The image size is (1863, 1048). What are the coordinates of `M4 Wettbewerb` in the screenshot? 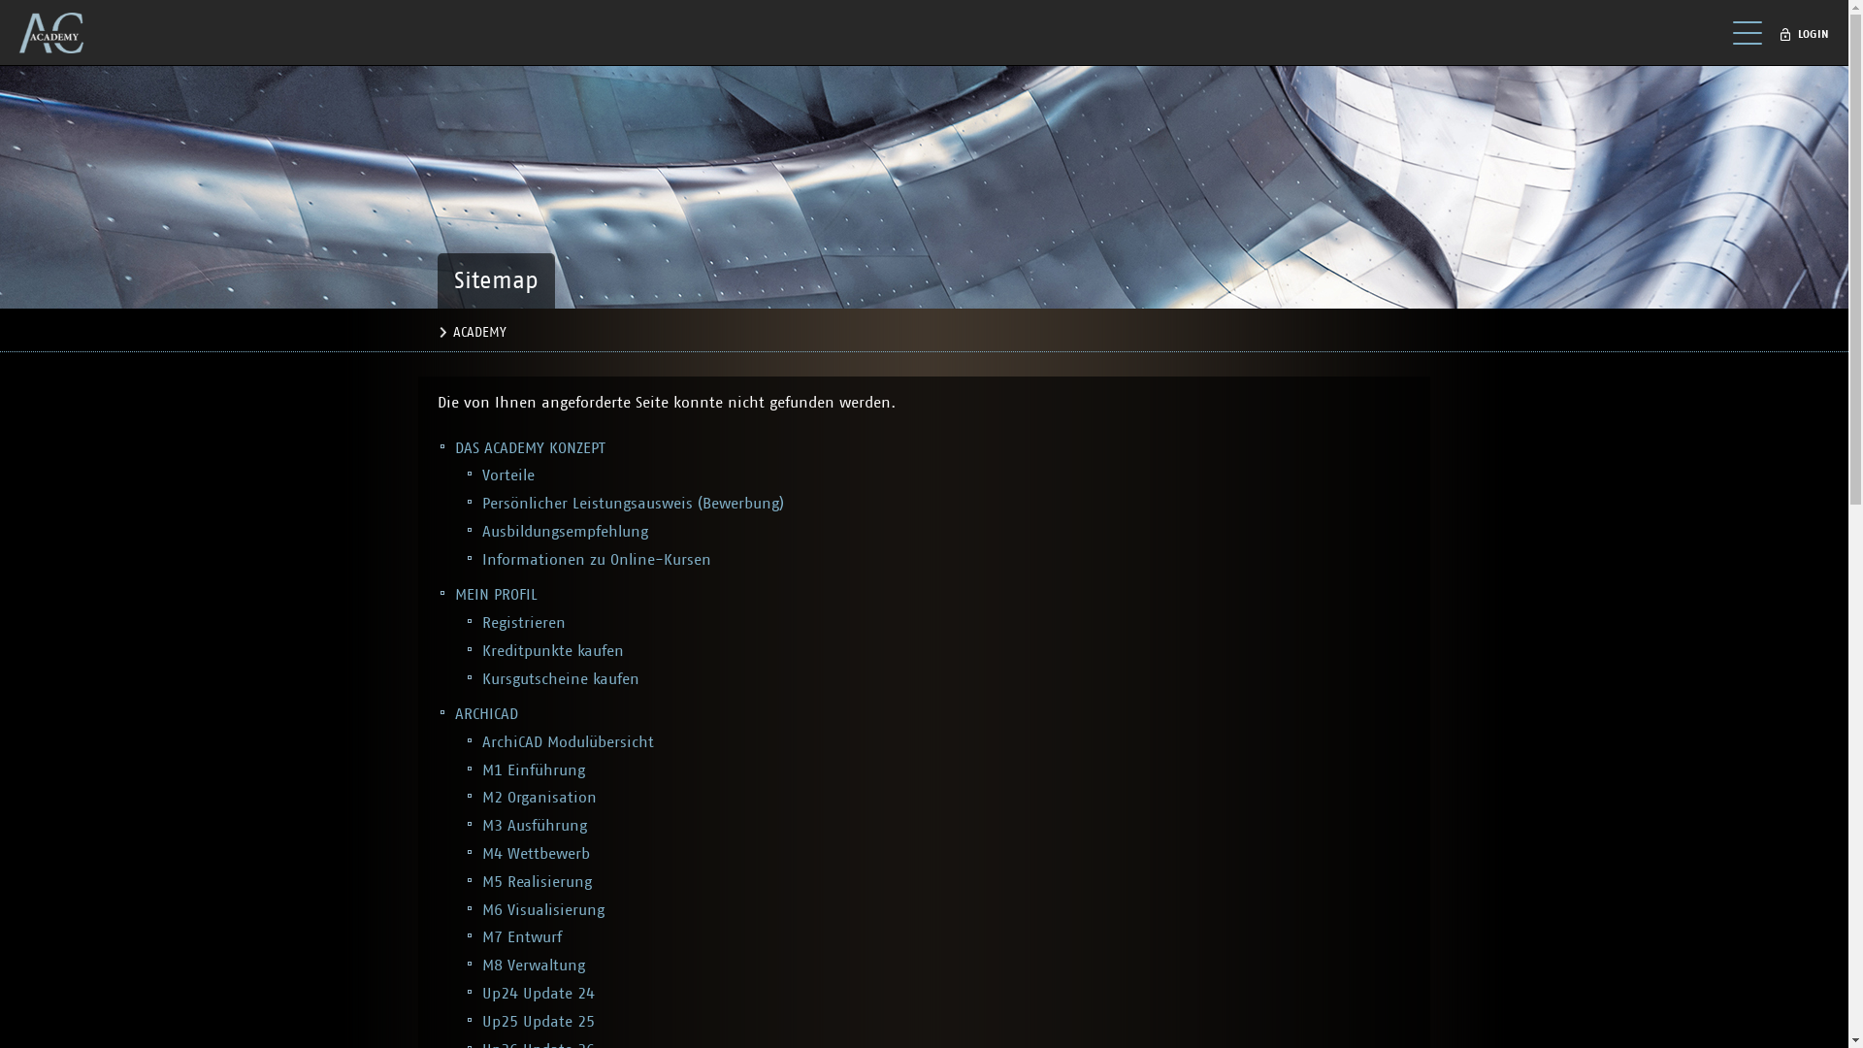 It's located at (536, 854).